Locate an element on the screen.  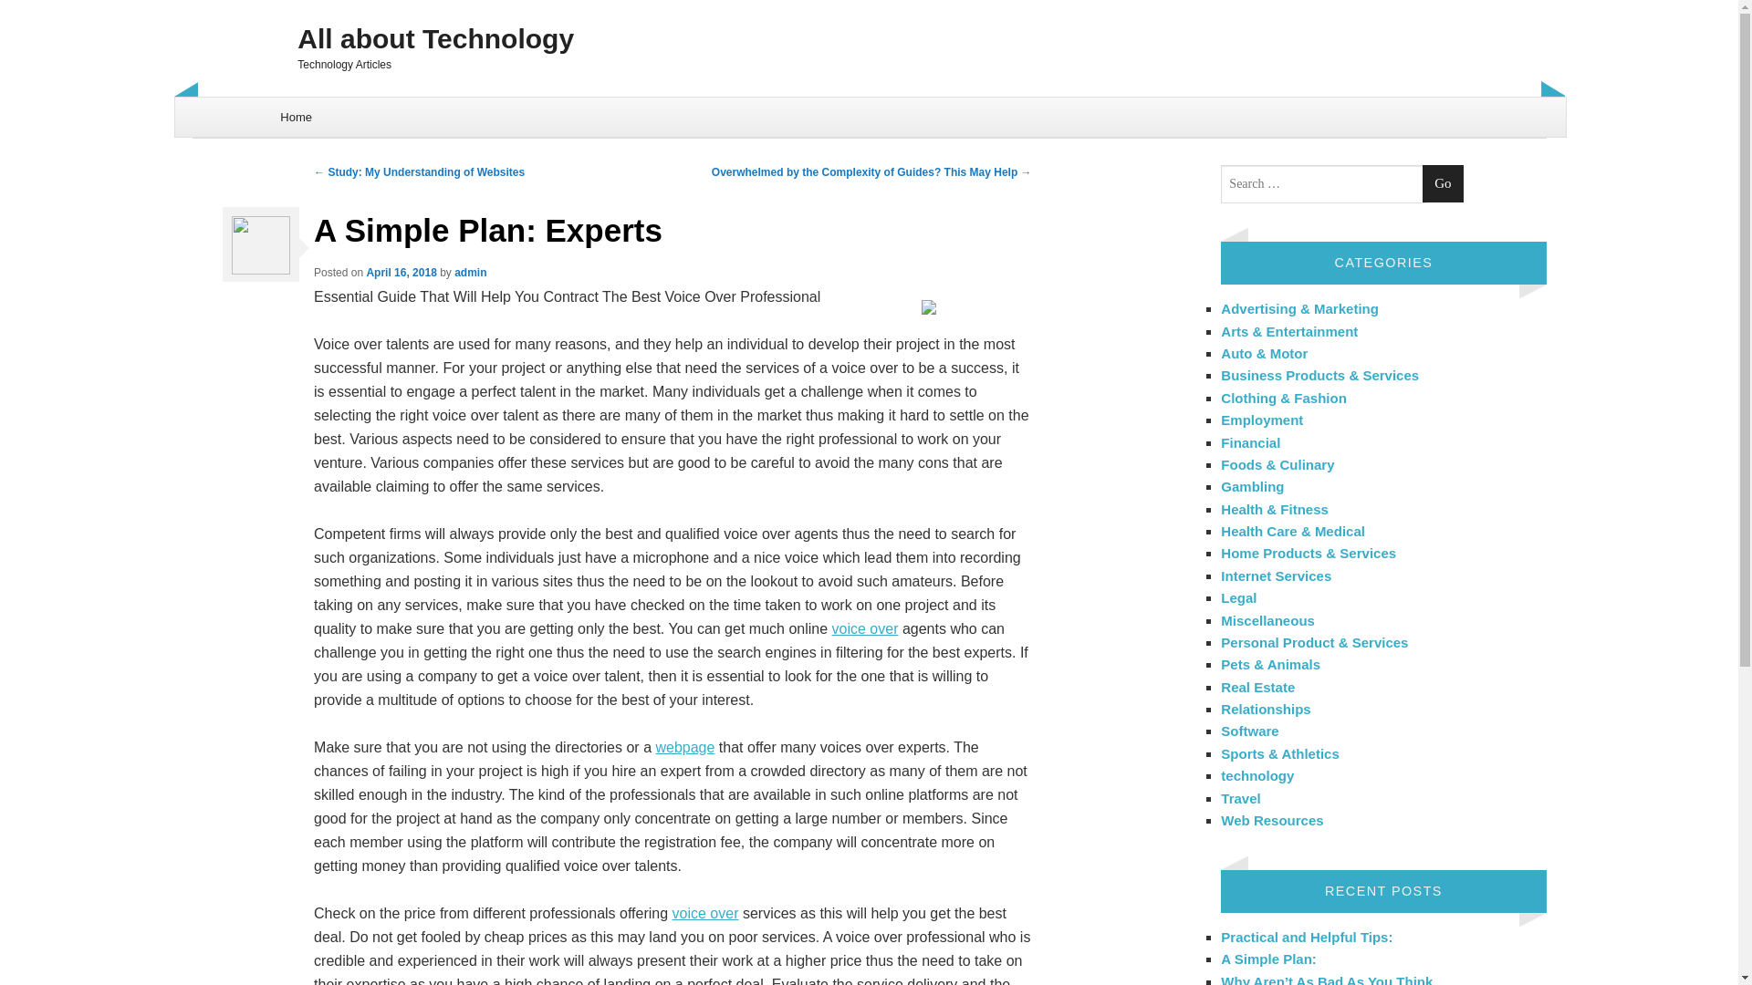
voice over is located at coordinates (865, 628).